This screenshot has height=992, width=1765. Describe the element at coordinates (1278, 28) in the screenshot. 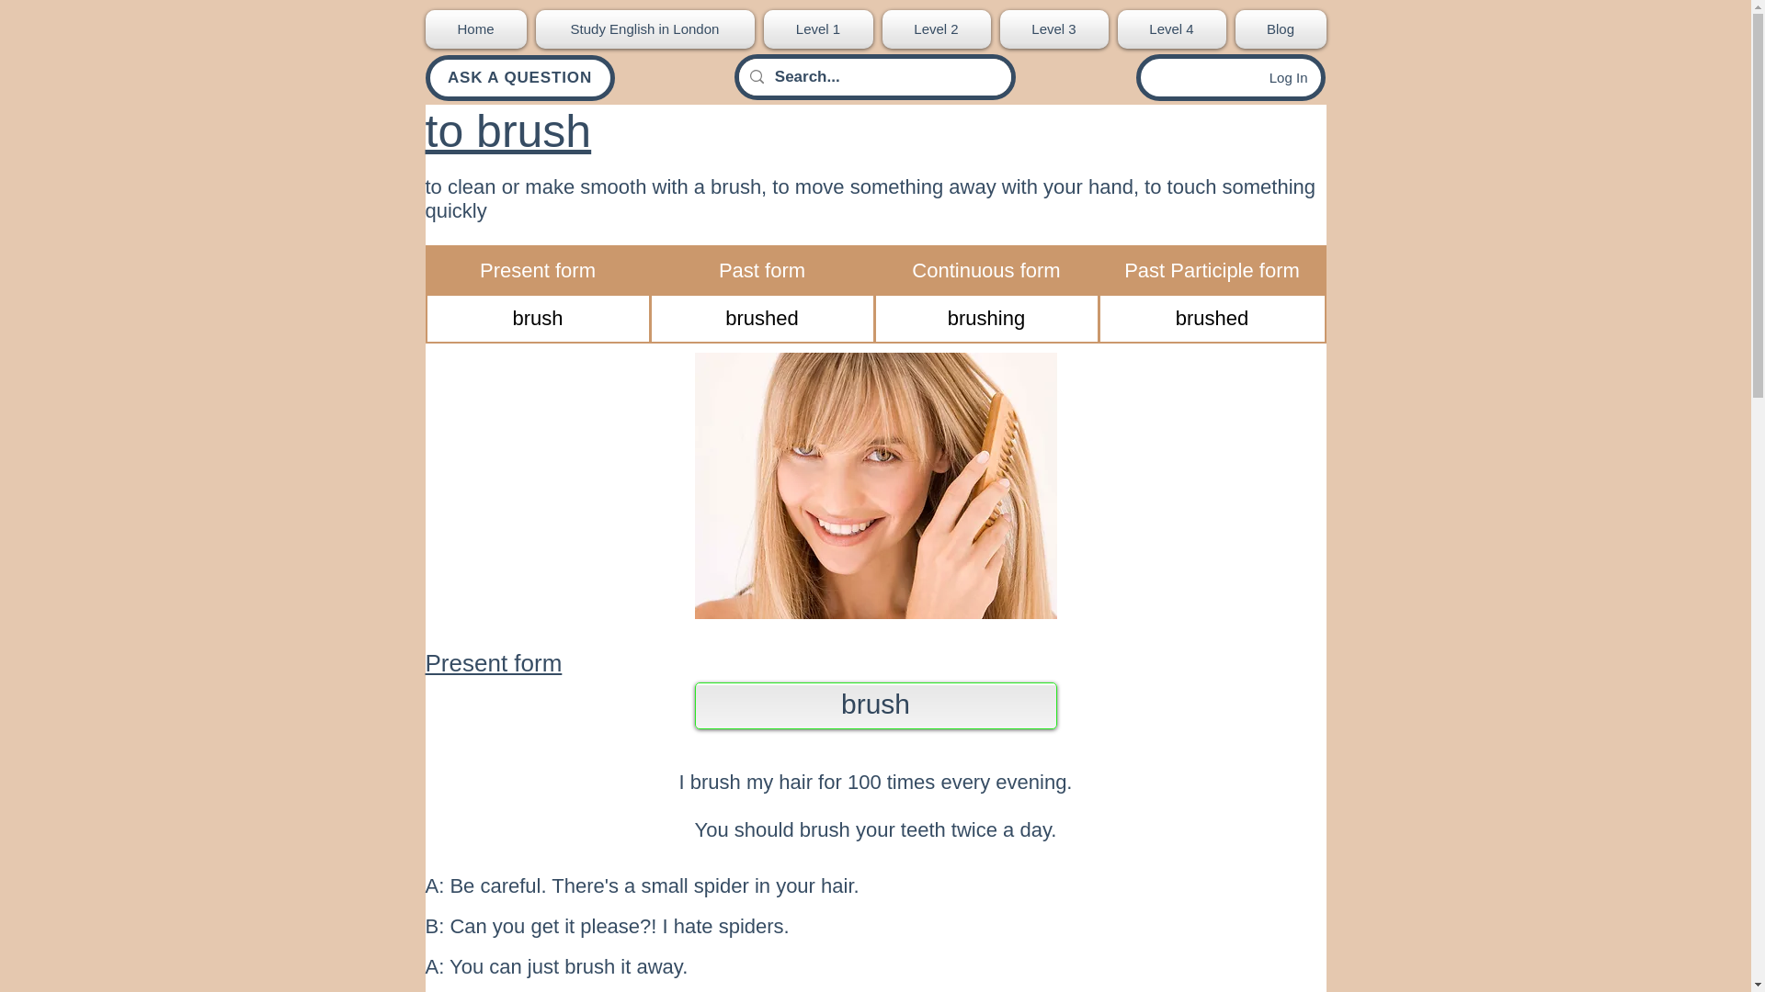

I see `Blog` at that location.